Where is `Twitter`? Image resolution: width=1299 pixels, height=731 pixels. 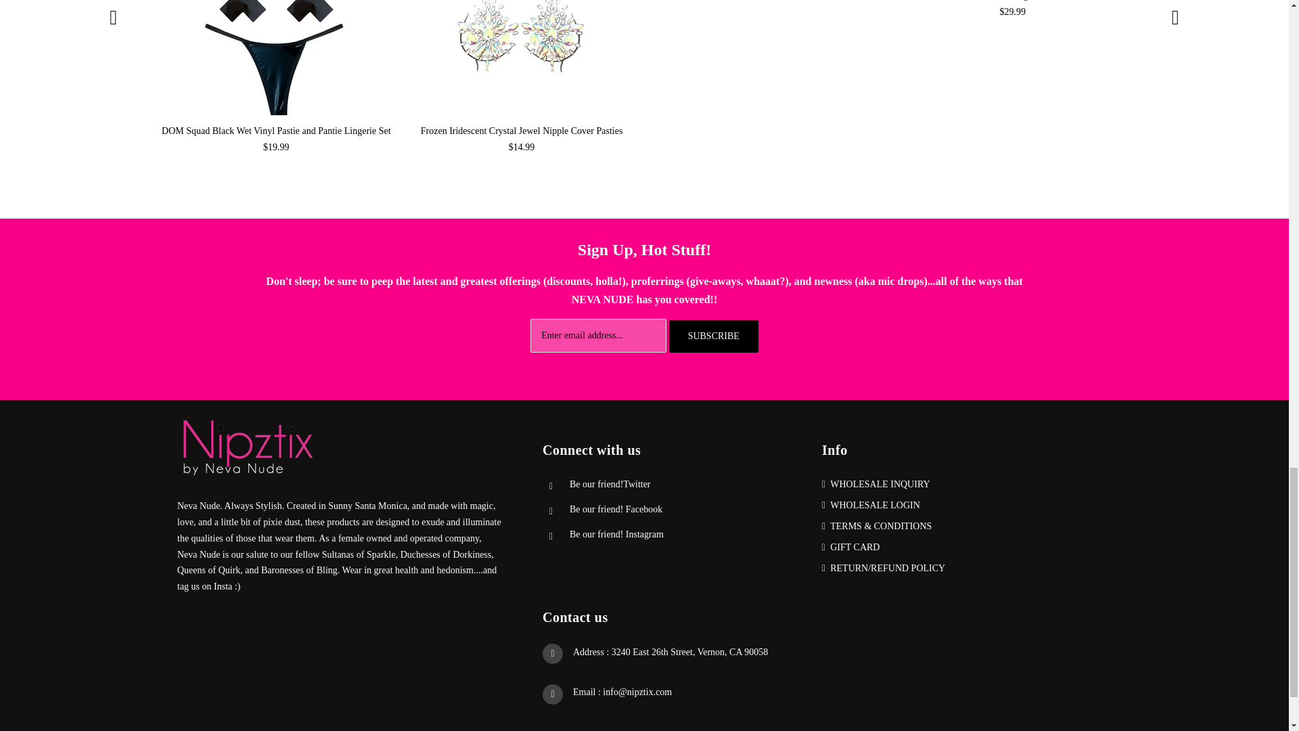
Twitter is located at coordinates (610, 484).